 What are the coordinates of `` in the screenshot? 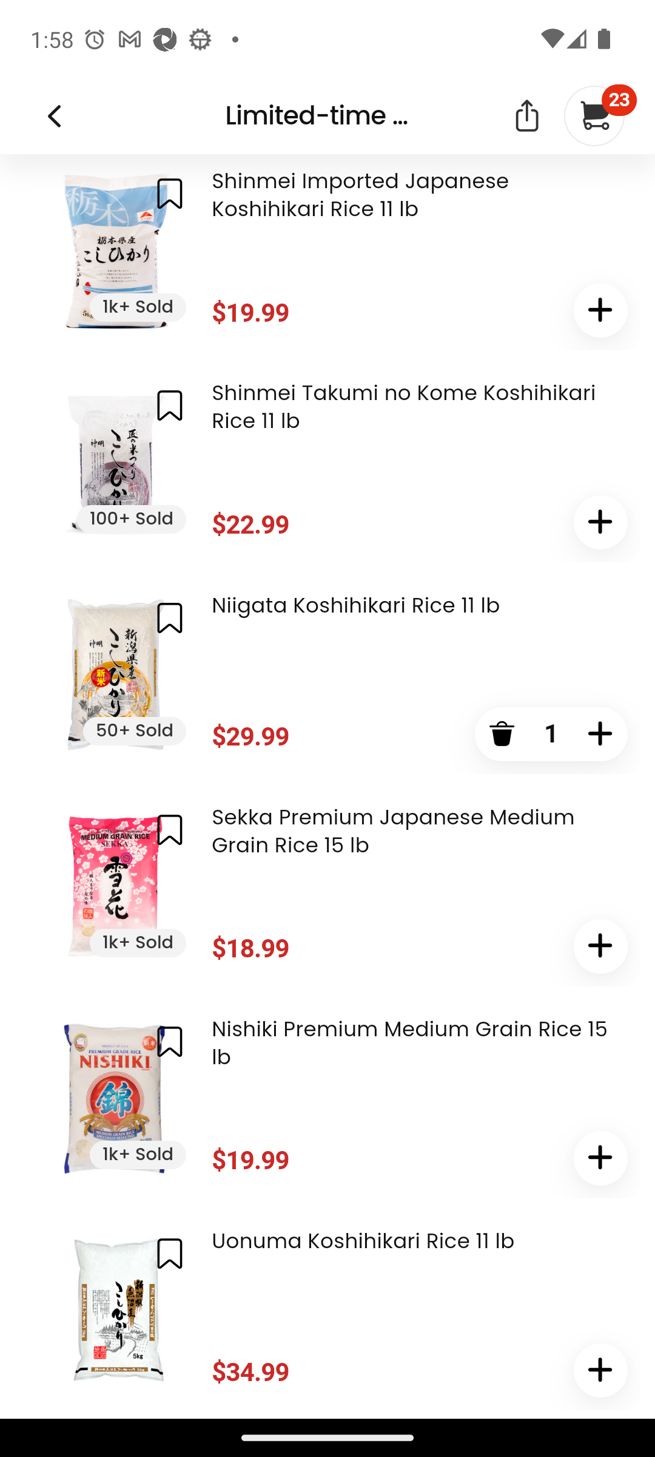 It's located at (600, 311).